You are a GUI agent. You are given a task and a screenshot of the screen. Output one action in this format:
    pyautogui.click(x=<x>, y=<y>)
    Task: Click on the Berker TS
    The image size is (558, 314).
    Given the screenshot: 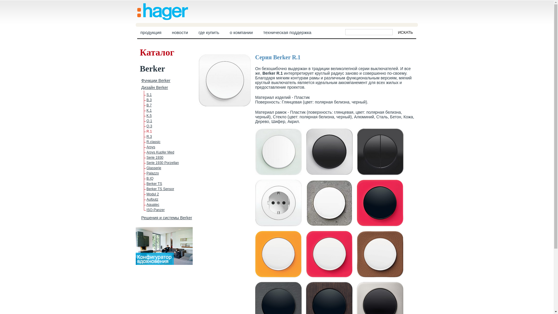 What is the action you would take?
    pyautogui.click(x=154, y=184)
    